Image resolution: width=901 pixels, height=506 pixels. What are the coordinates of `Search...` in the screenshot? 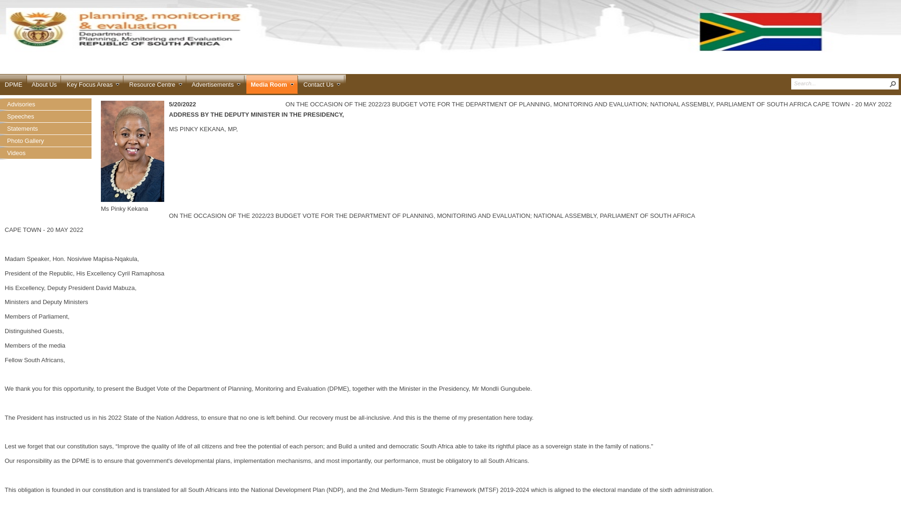 It's located at (841, 82).